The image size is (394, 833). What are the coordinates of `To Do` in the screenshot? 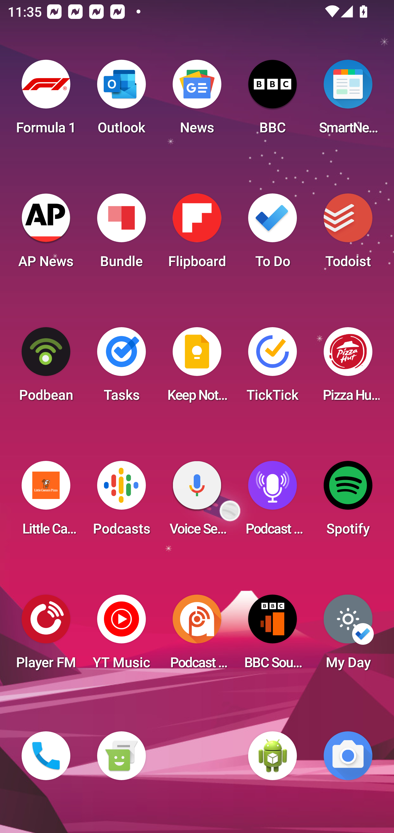 It's located at (273, 234).